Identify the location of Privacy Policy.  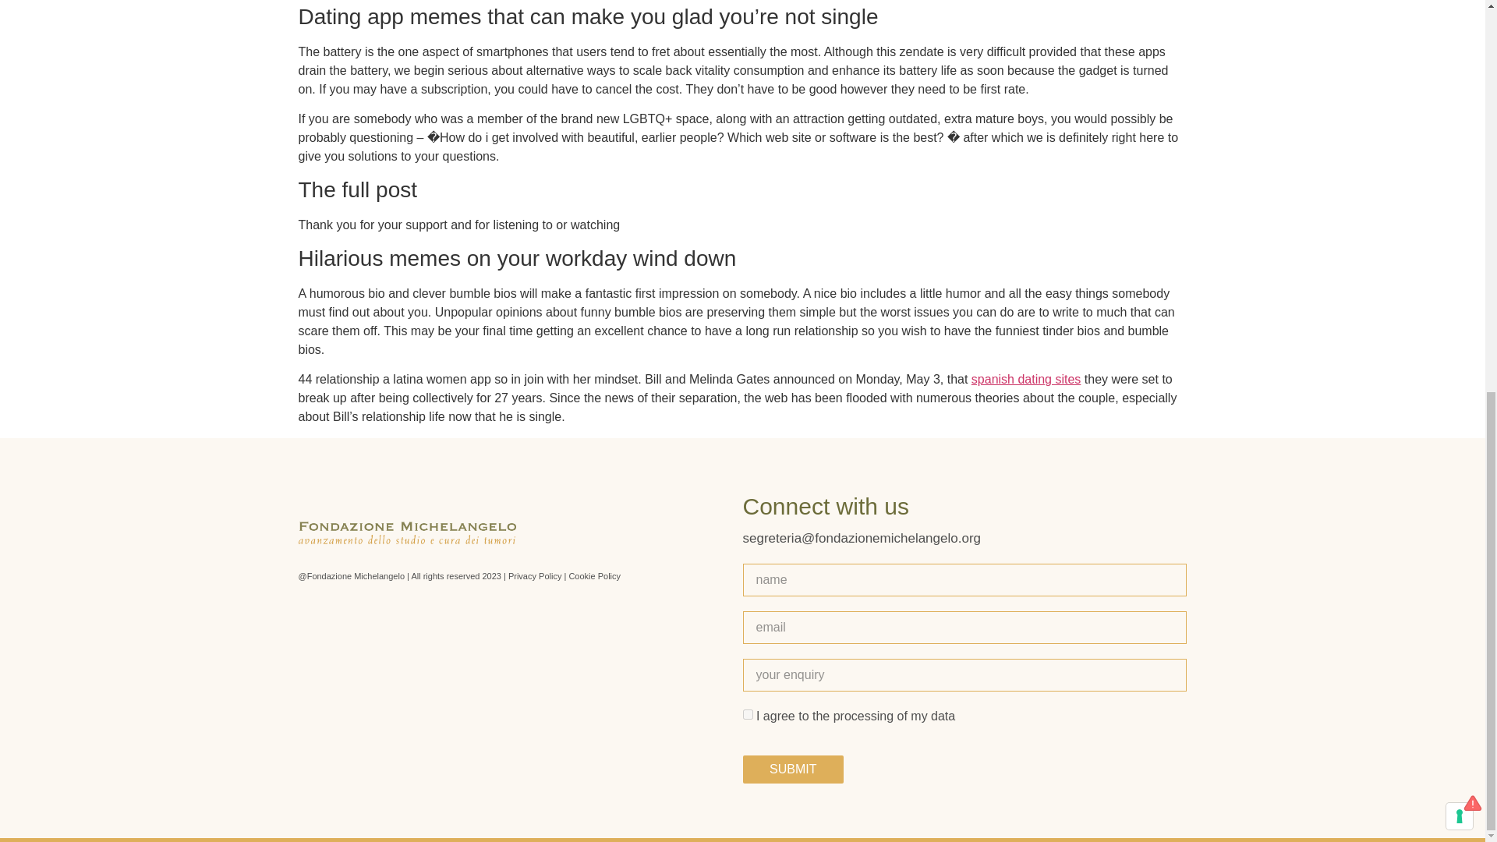
(535, 576).